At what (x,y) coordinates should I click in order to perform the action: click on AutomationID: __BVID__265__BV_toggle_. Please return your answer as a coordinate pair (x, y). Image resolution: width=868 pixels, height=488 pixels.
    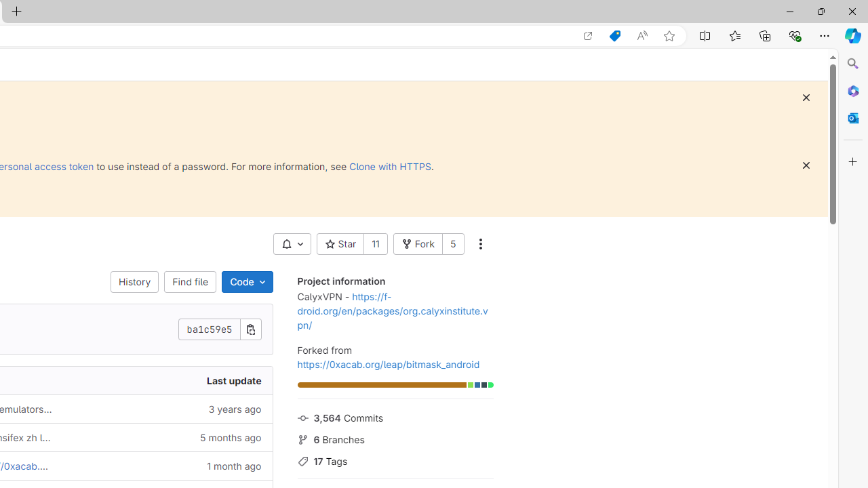
    Looking at the image, I should click on (292, 244).